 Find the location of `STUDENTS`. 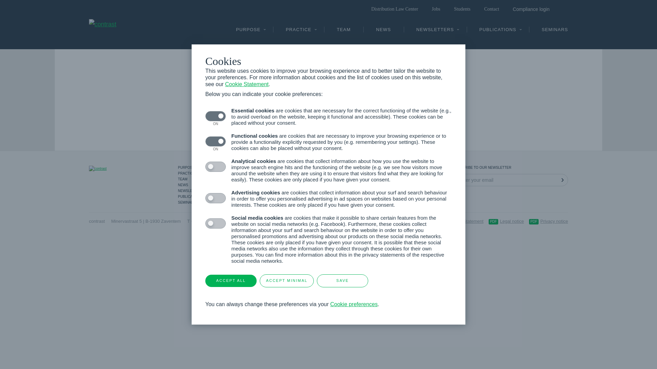

STUDENTS is located at coordinates (260, 174).